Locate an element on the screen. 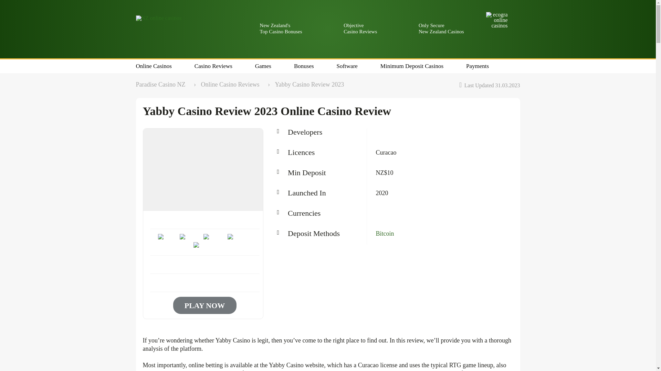  Software is located at coordinates (347, 67).